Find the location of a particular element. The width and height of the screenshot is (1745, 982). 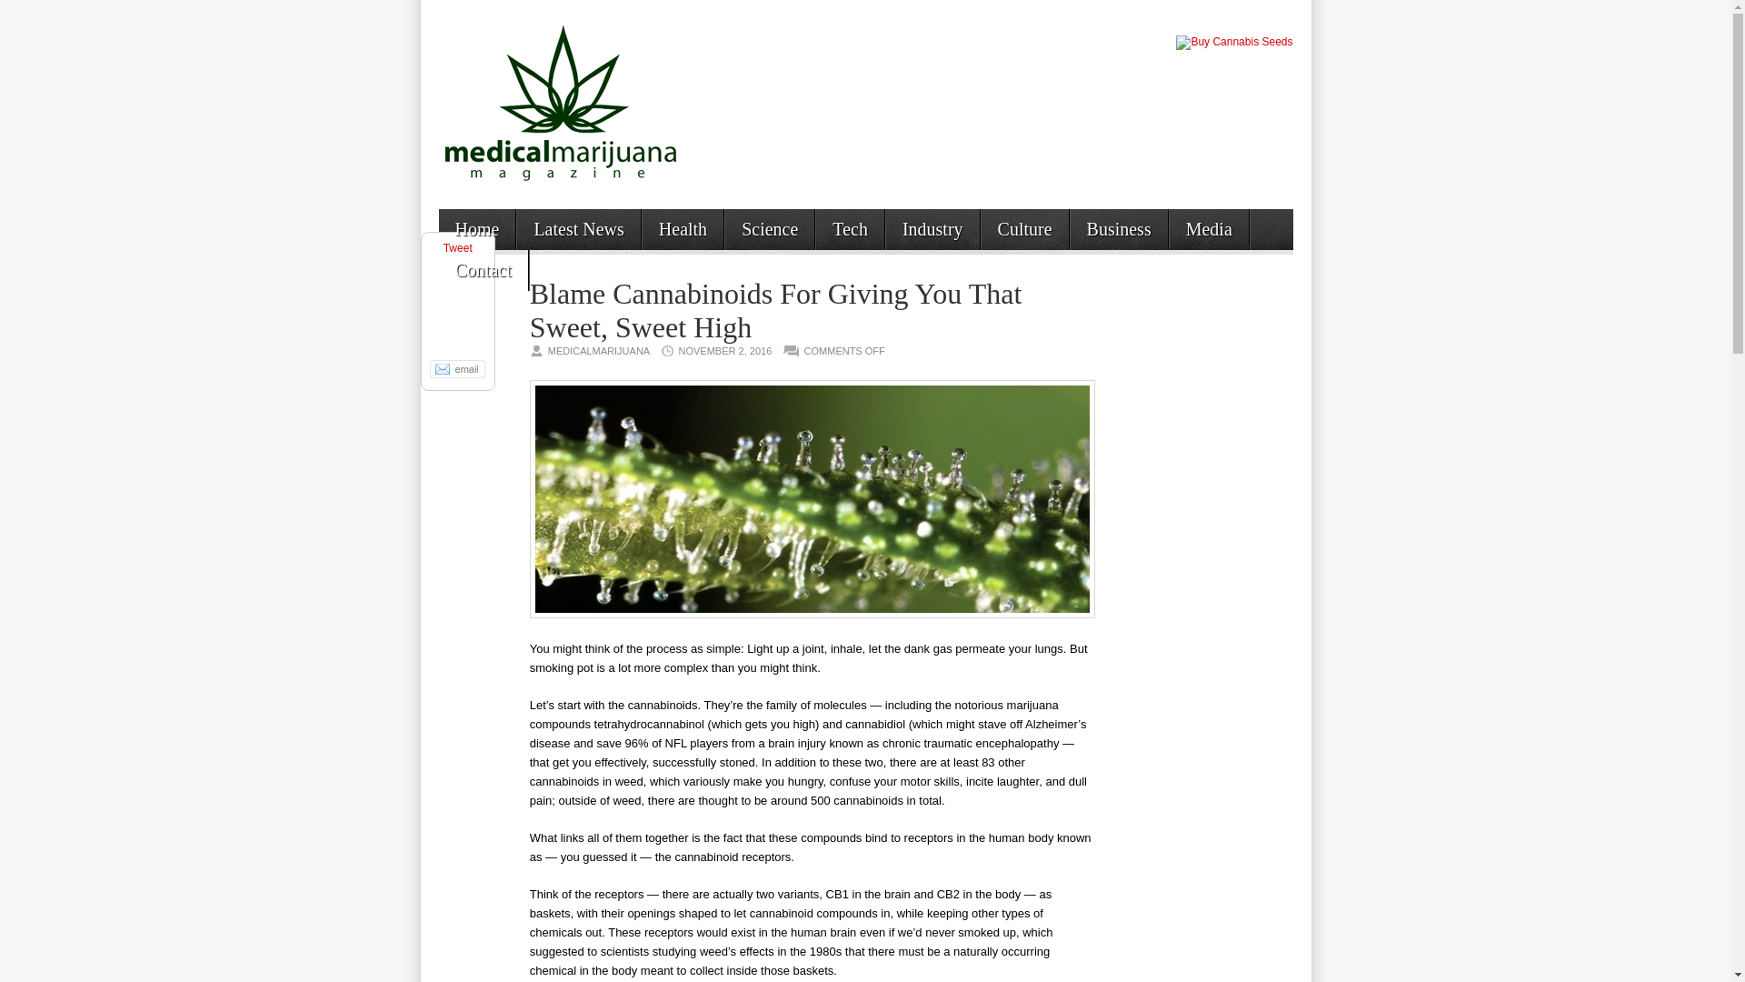

Media is located at coordinates (1209, 229).